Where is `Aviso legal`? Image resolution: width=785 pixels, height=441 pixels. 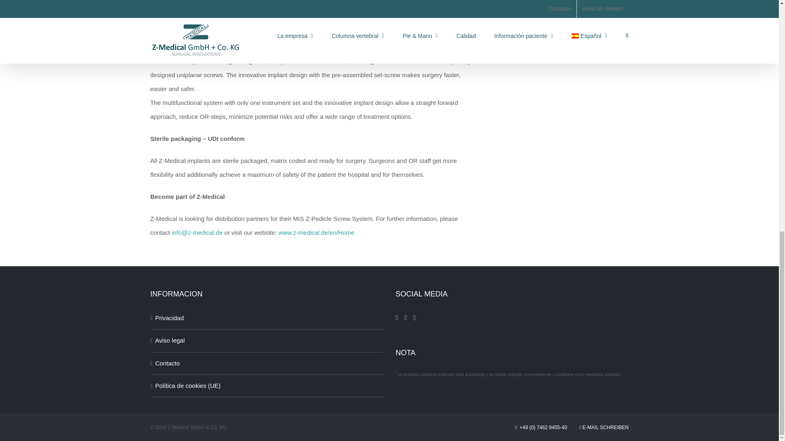
Aviso legal is located at coordinates (267, 341).